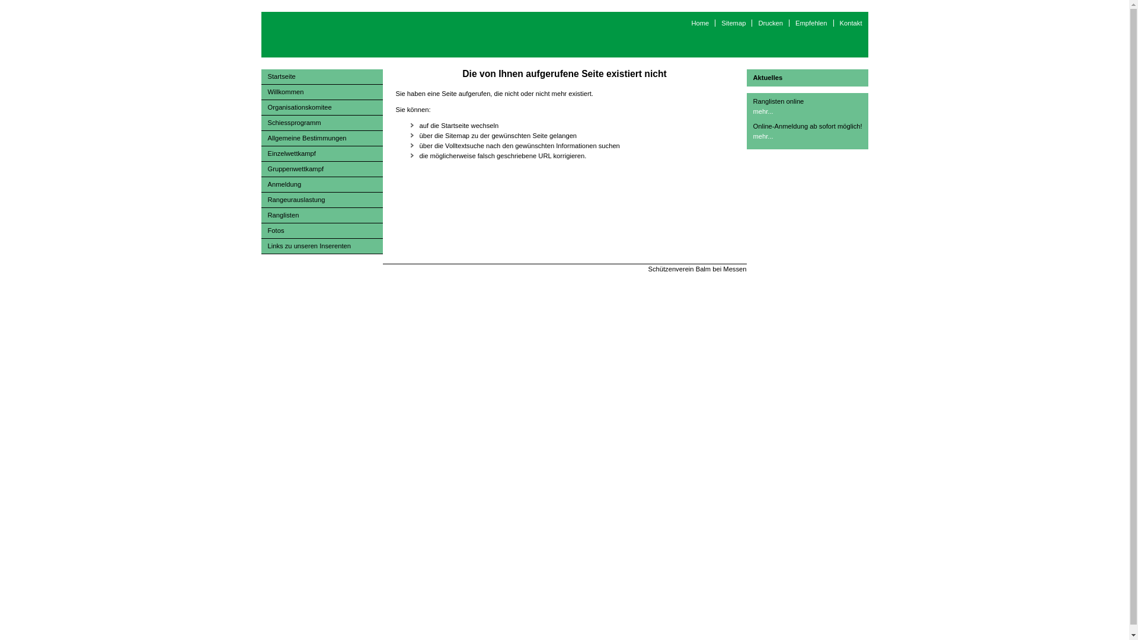 The width and height of the screenshot is (1138, 640). Describe the element at coordinates (321, 185) in the screenshot. I see `Anmeldung` at that location.